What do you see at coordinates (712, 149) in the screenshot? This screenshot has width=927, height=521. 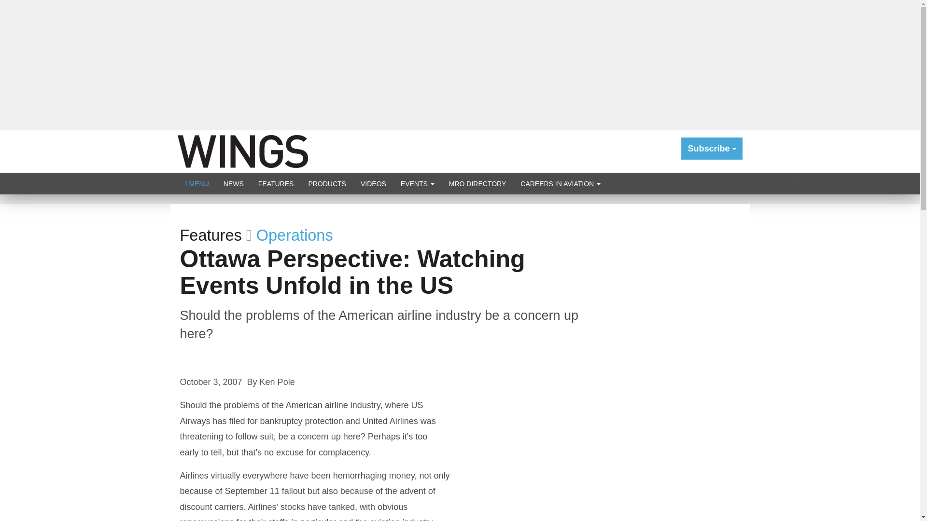 I see `Subscribe` at bounding box center [712, 149].